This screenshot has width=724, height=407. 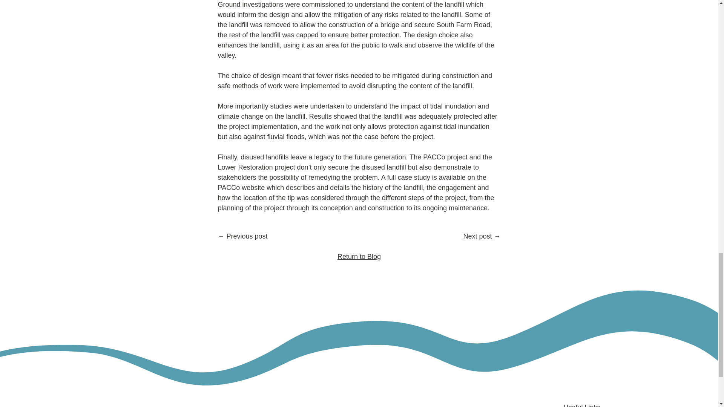 What do you see at coordinates (581, 405) in the screenshot?
I see `Useful Links` at bounding box center [581, 405].